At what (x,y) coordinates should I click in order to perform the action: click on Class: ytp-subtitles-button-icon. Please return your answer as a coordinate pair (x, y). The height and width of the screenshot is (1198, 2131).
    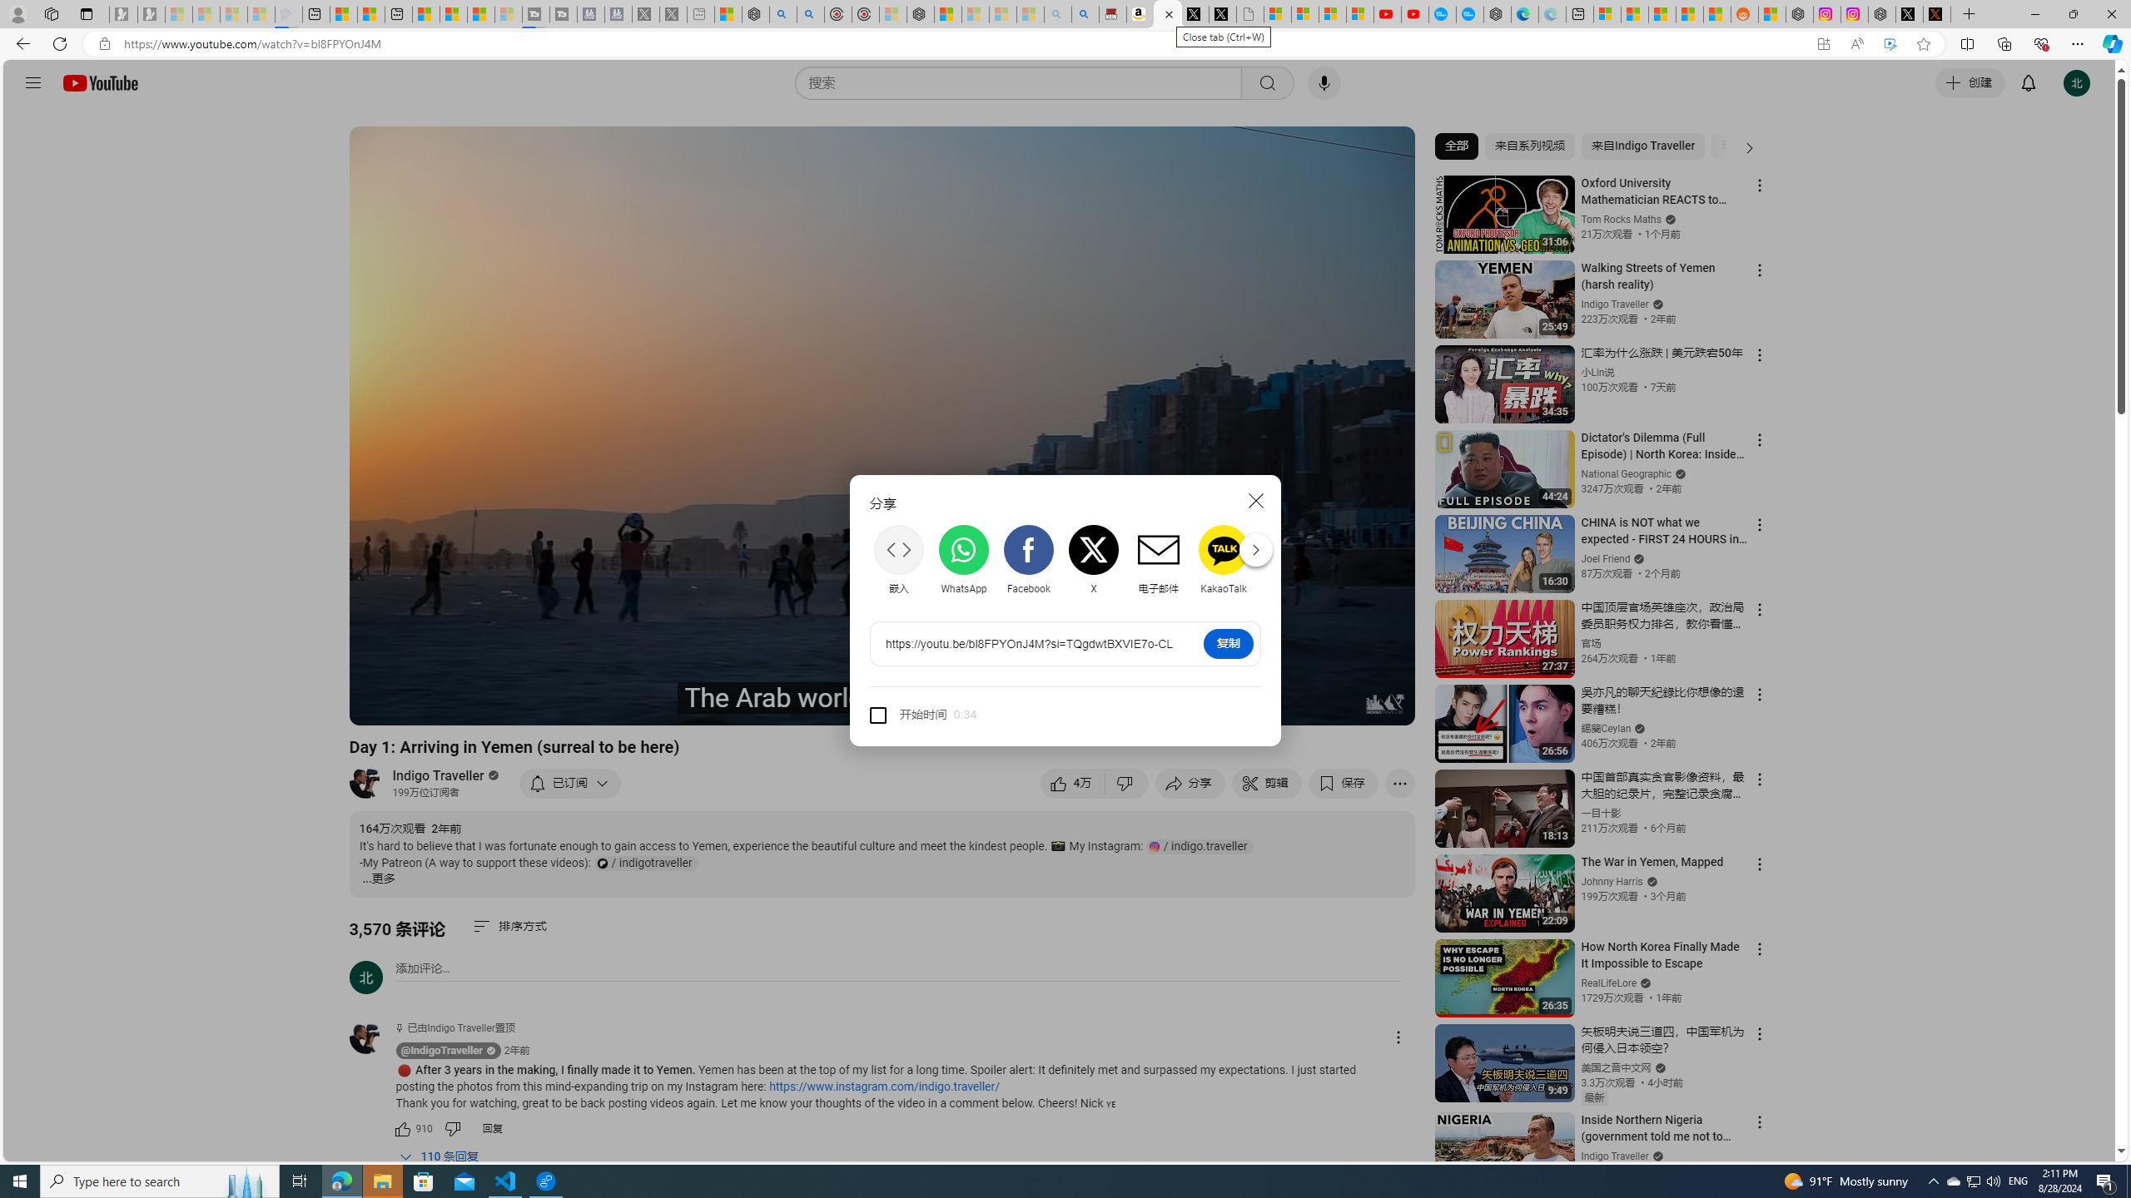
    Looking at the image, I should click on (1225, 705).